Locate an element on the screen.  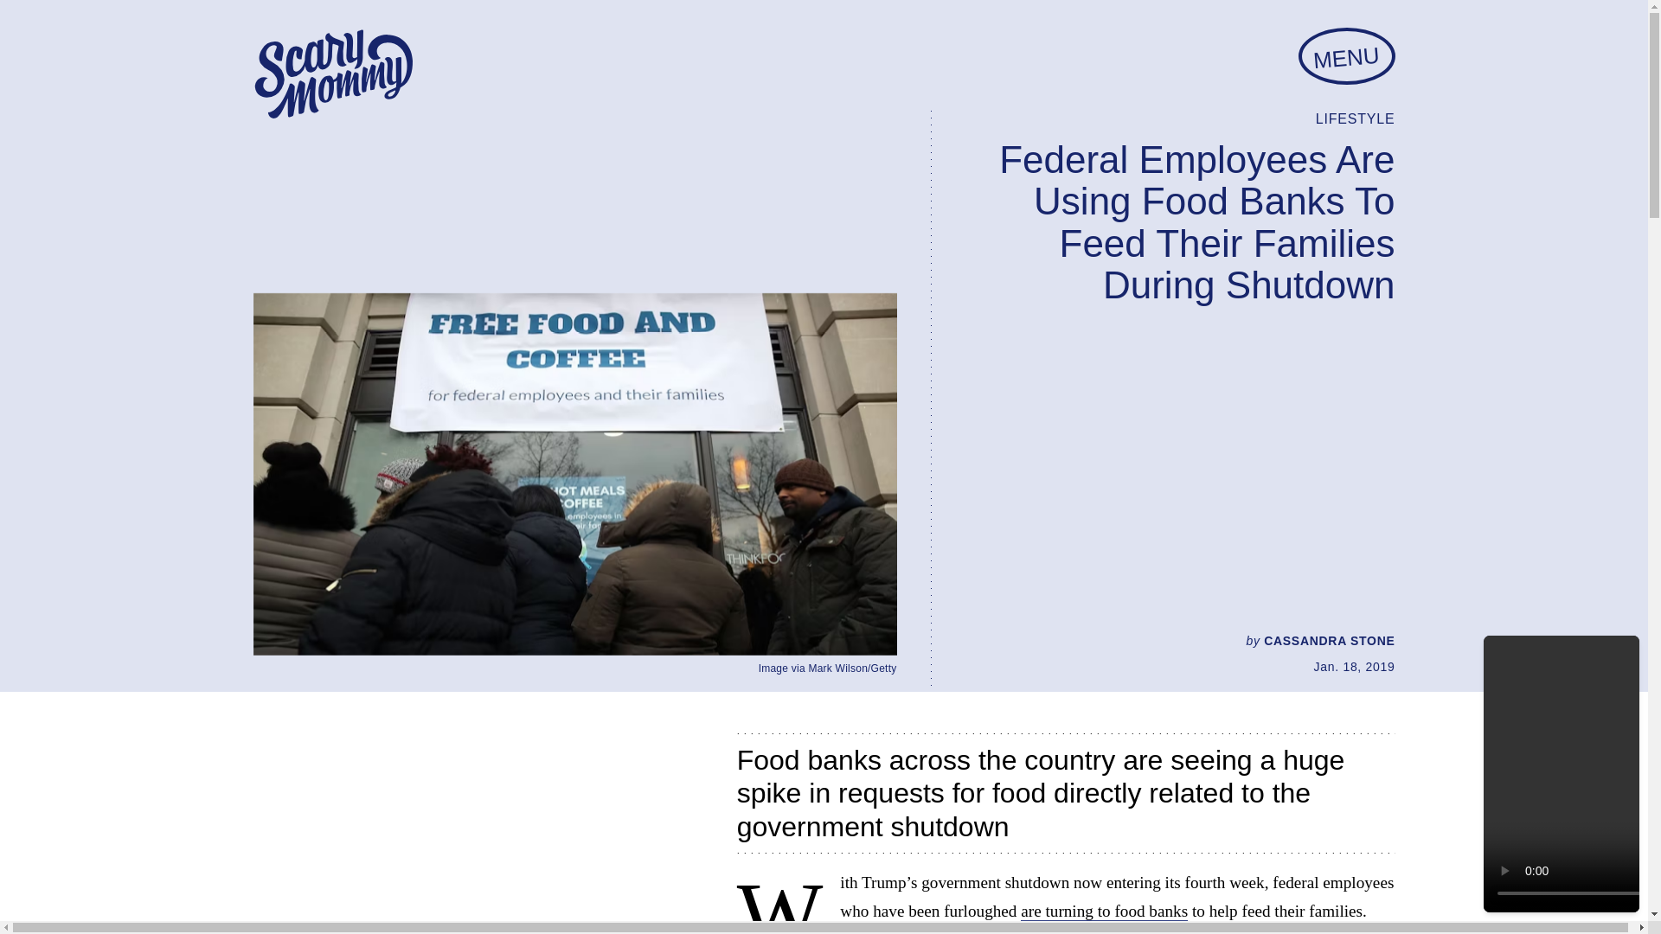
Scary Mommy is located at coordinates (332, 74).